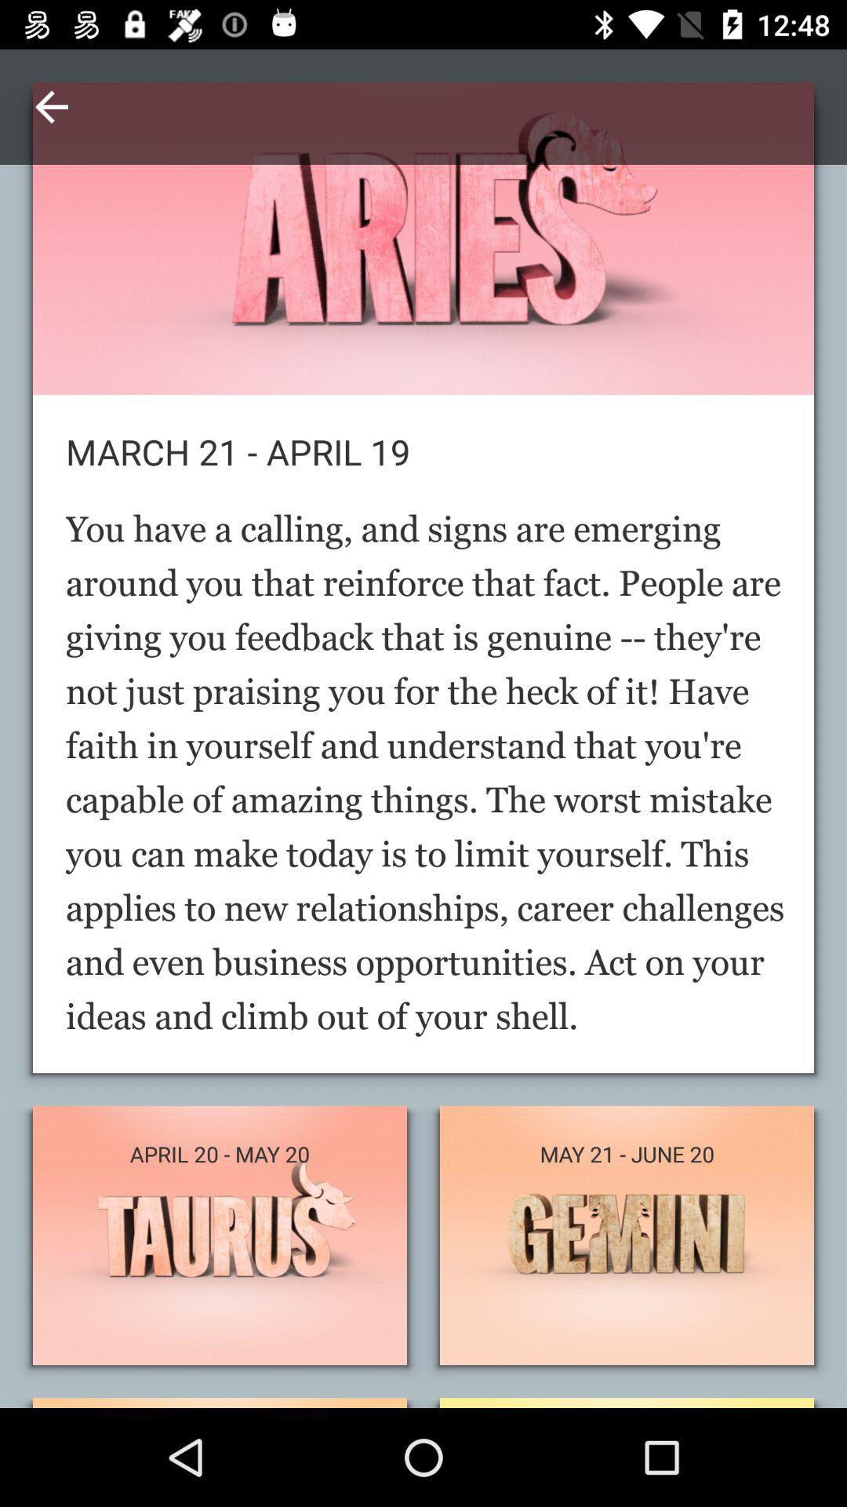 This screenshot has height=1507, width=847. Describe the element at coordinates (52, 107) in the screenshot. I see `open the icon at the top left corner` at that location.